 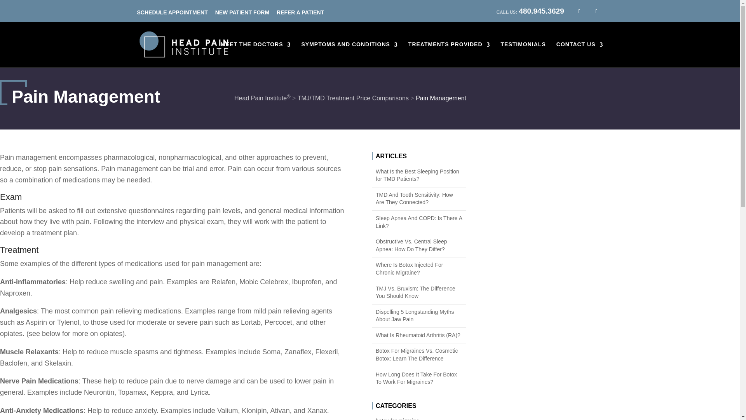 What do you see at coordinates (419, 378) in the screenshot?
I see `How Long Does It Take For Botox To Work For Migraines?` at bounding box center [419, 378].